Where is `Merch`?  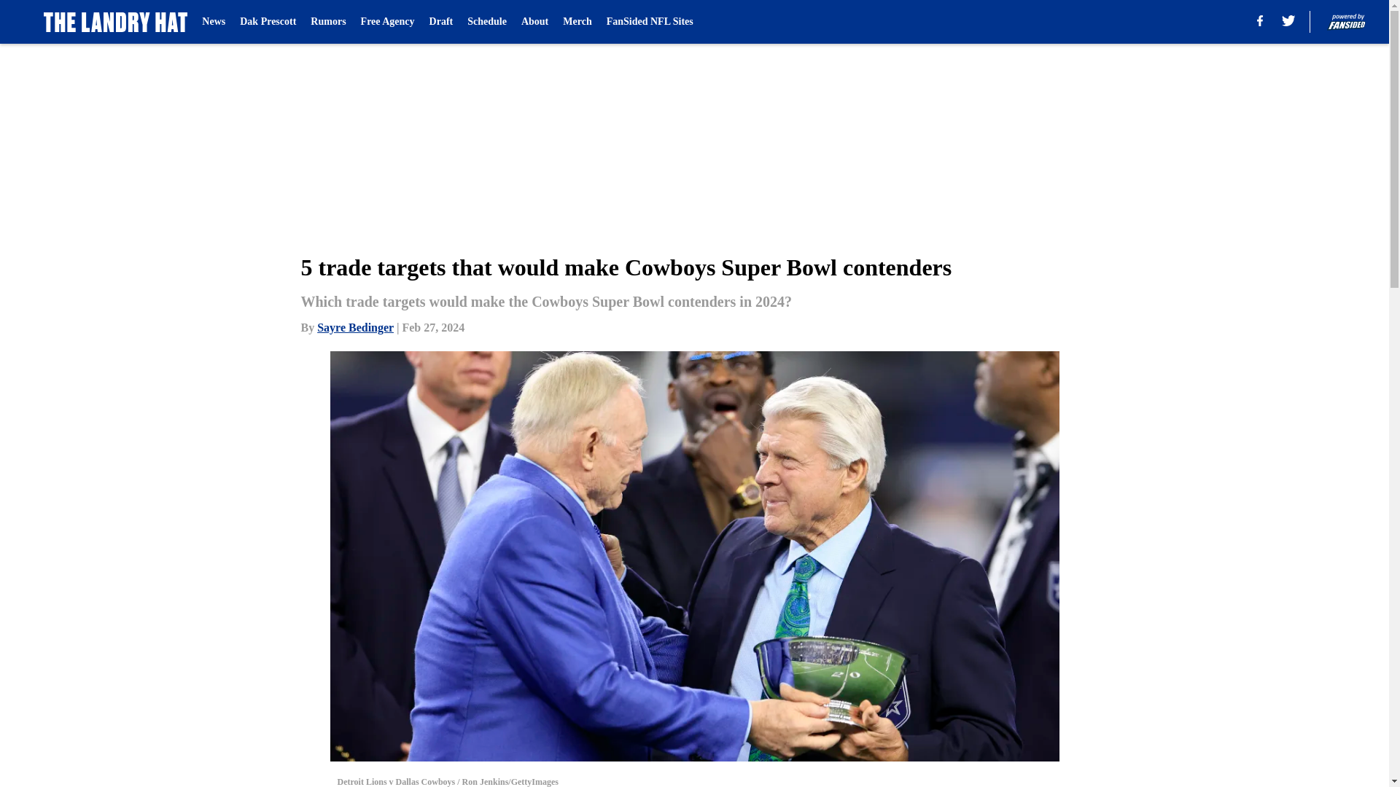 Merch is located at coordinates (576, 22).